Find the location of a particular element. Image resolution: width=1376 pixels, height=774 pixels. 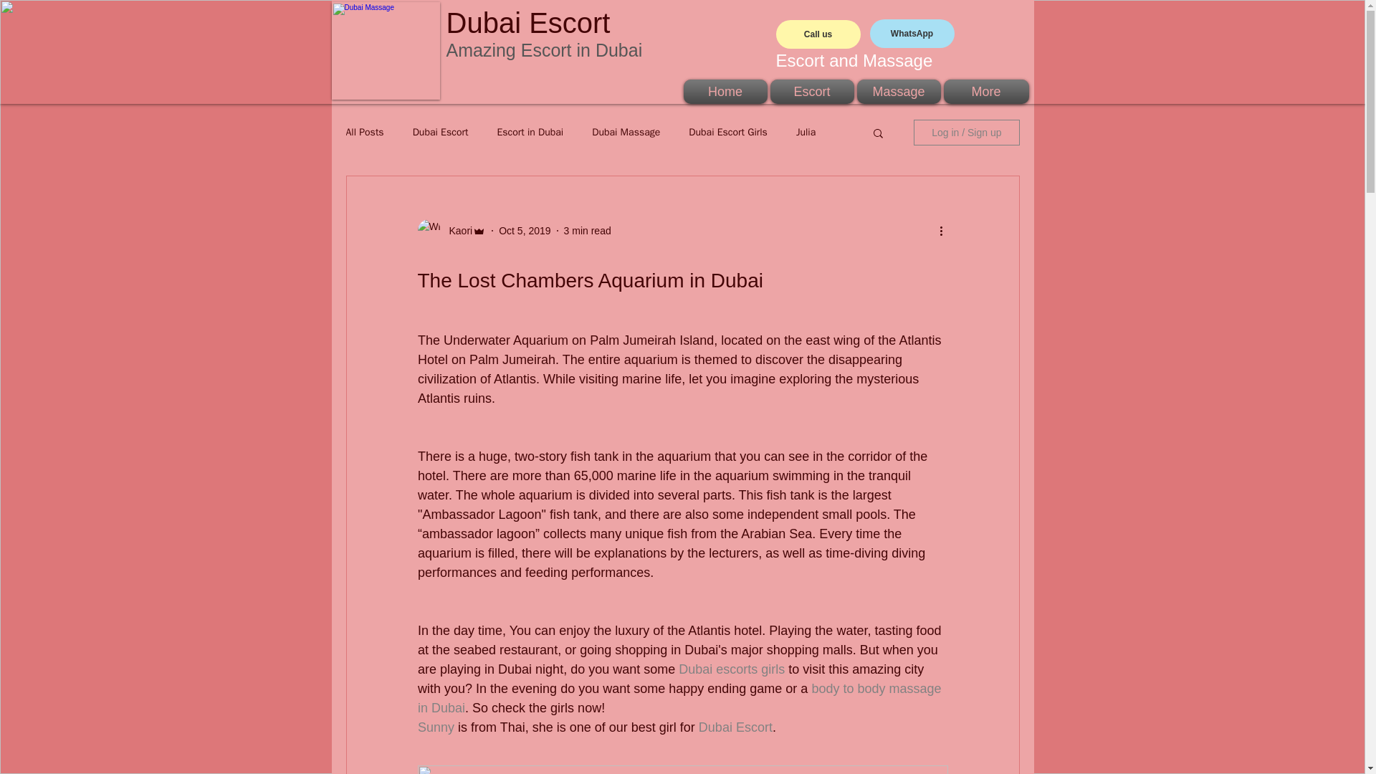

Oct 5, 2019 is located at coordinates (525, 231).